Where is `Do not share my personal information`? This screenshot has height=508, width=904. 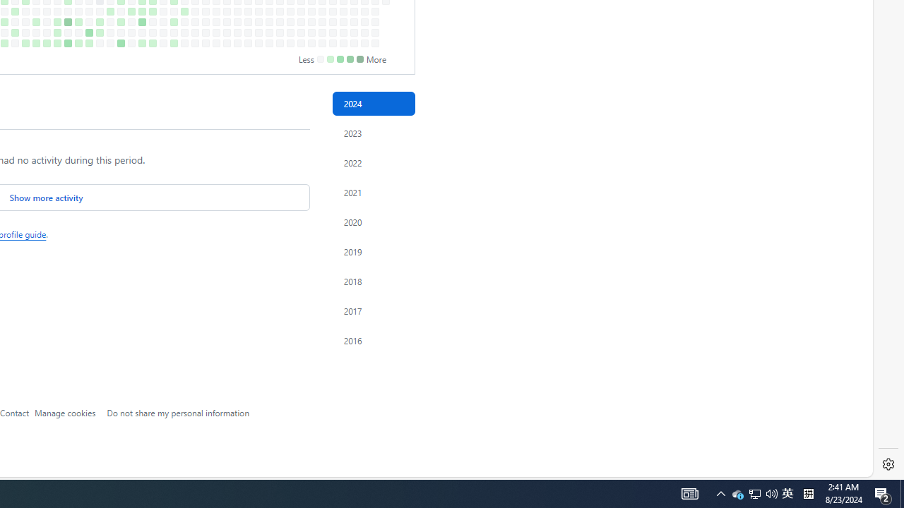 Do not share my personal information is located at coordinates (178, 412).